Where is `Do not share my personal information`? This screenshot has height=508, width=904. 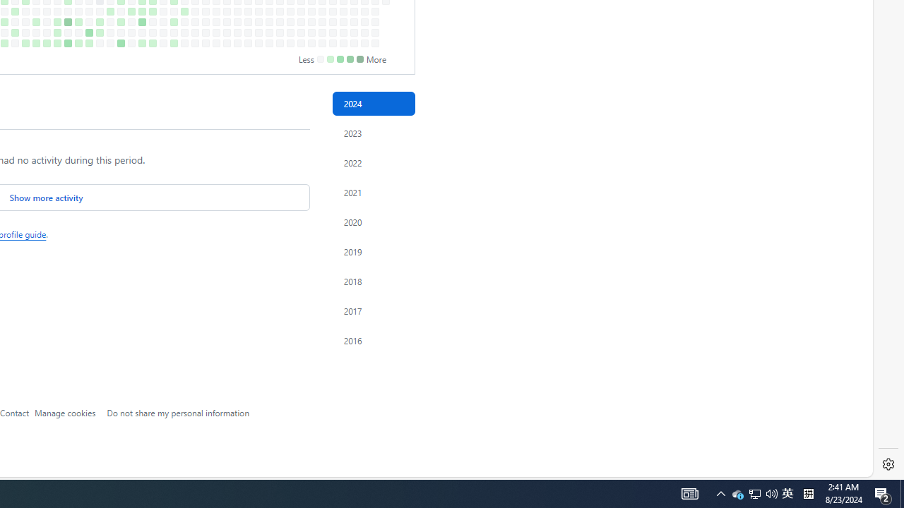 Do not share my personal information is located at coordinates (178, 412).